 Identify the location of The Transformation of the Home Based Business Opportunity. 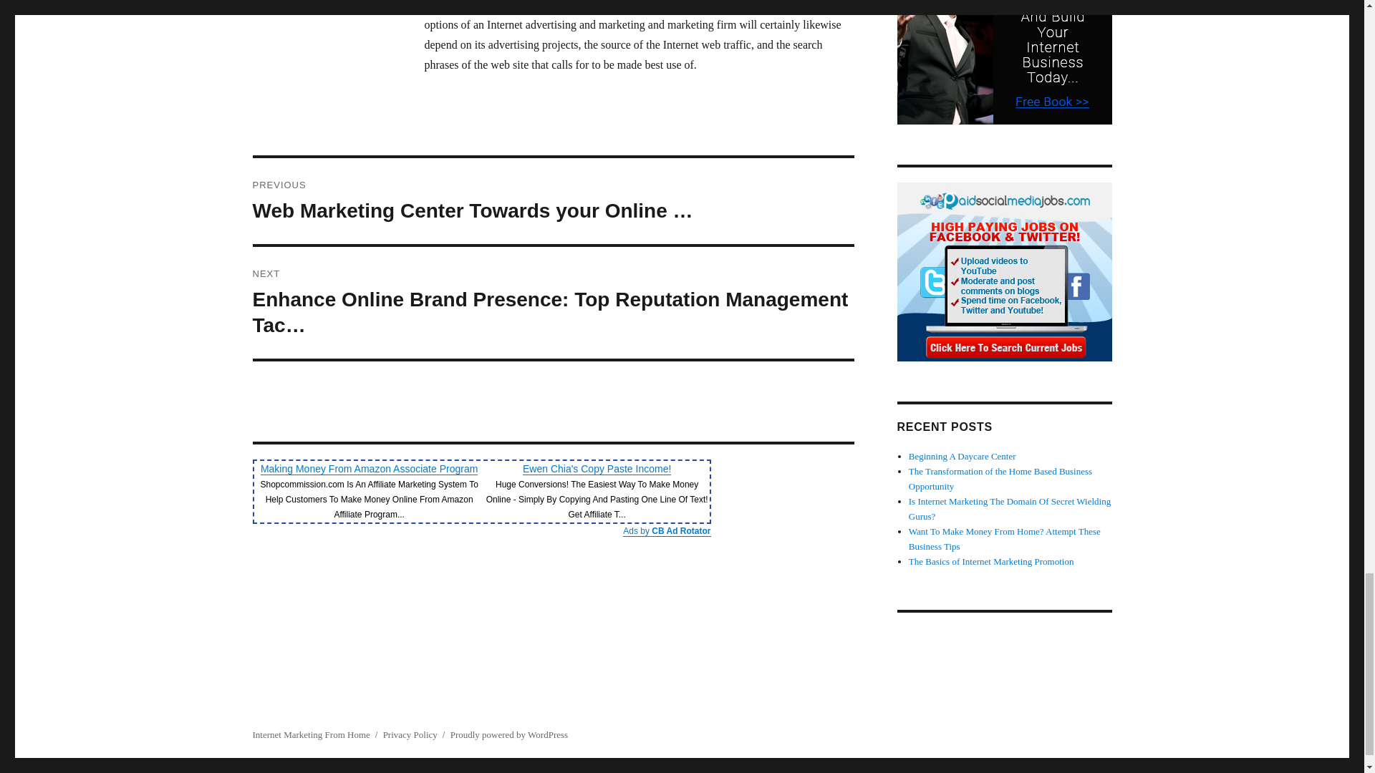
(1000, 478).